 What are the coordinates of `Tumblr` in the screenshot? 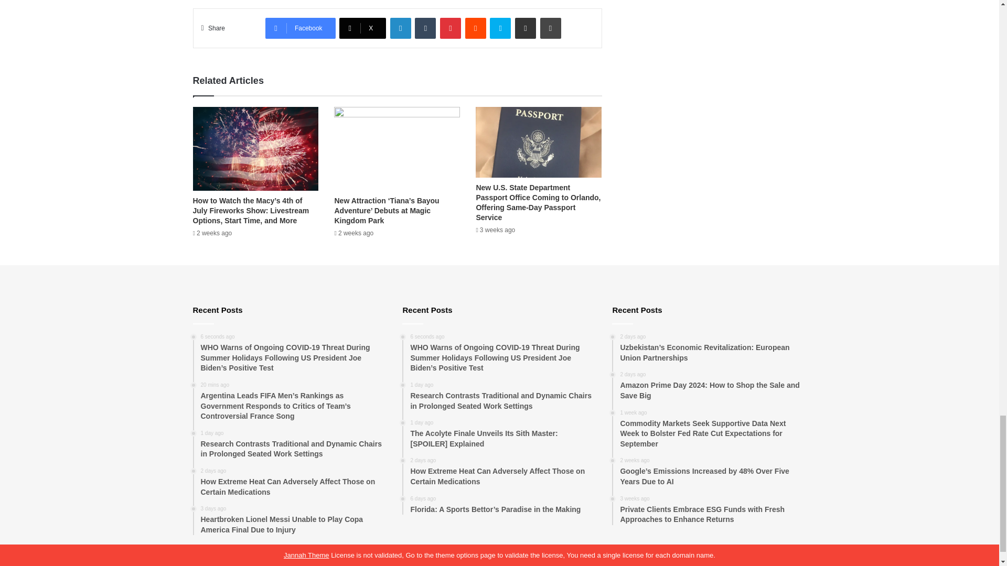 It's located at (425, 28).